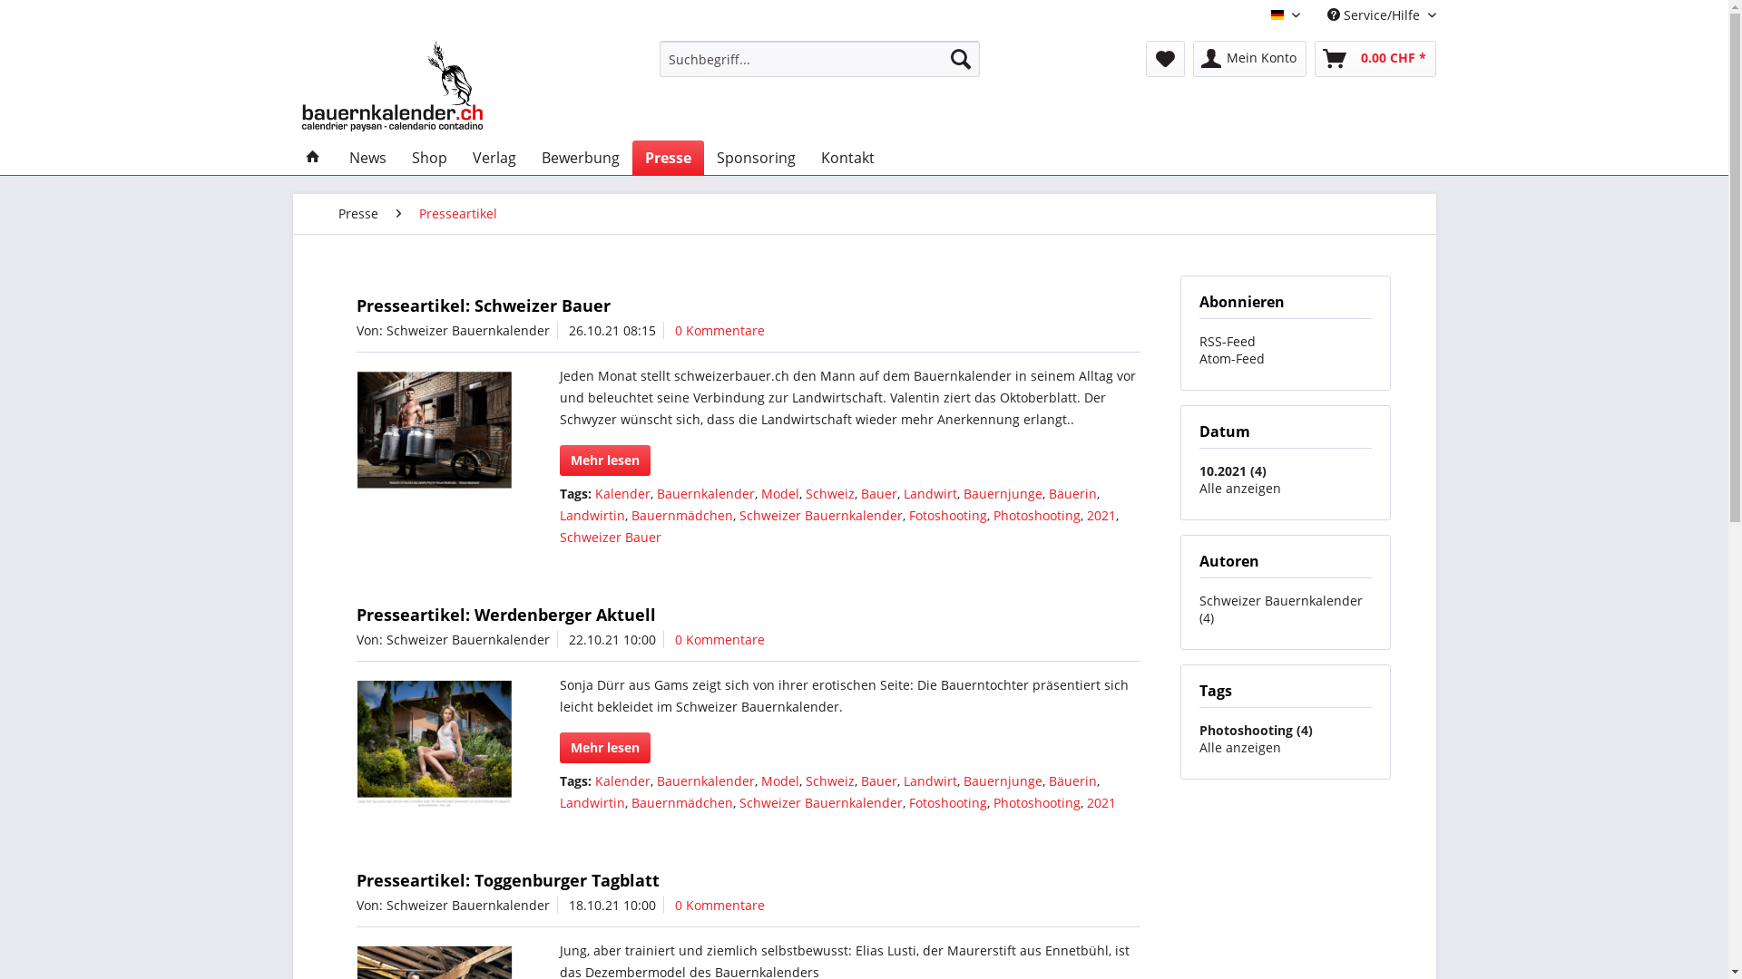 The width and height of the screenshot is (1742, 979). I want to click on Photoshooting (4), so click(1256, 731).